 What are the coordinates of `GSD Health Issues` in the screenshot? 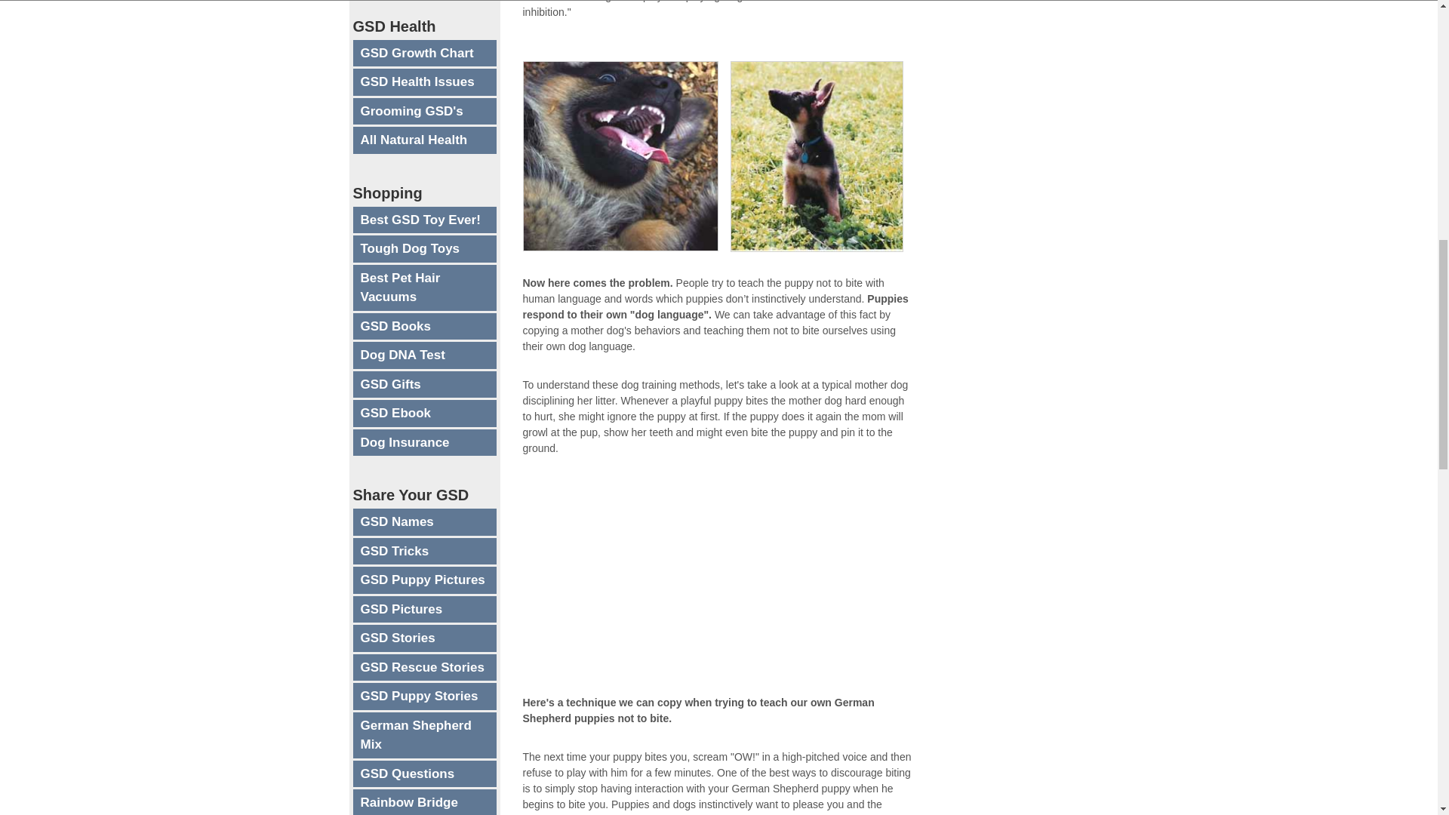 It's located at (425, 81).